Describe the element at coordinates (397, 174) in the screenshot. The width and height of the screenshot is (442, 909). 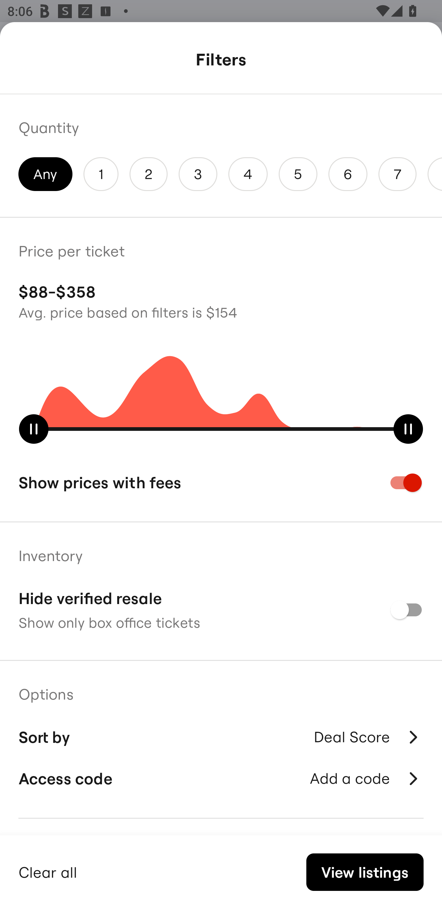
I see `7` at that location.